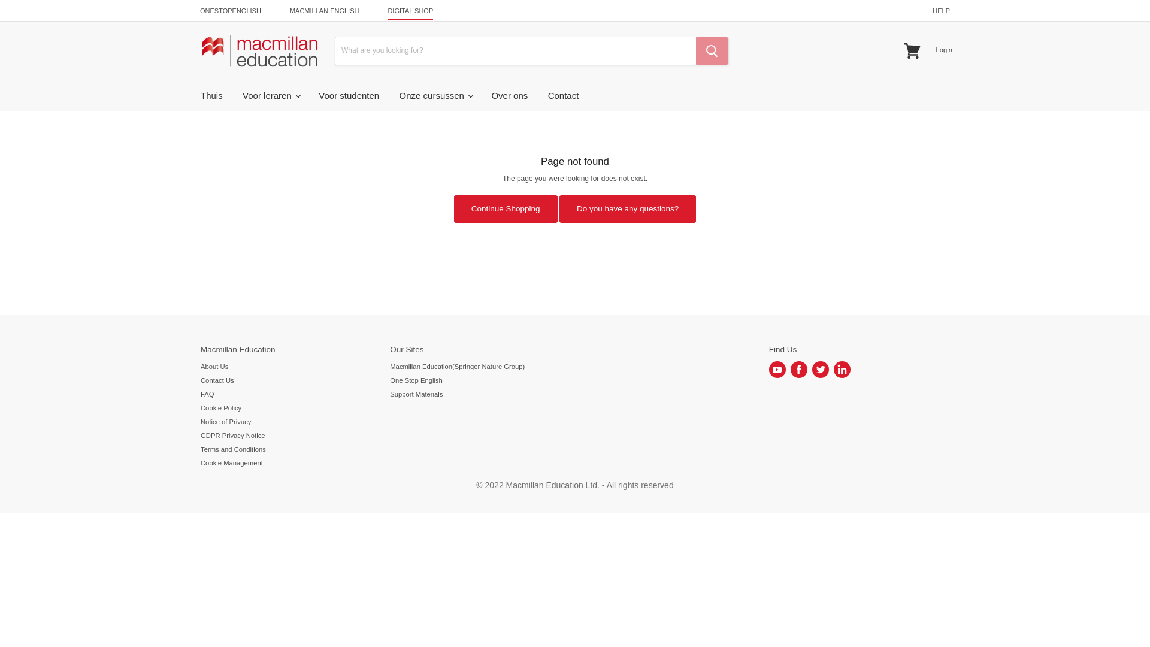 This screenshot has height=647, width=1150. What do you see at coordinates (799, 369) in the screenshot?
I see `Facebook` at bounding box center [799, 369].